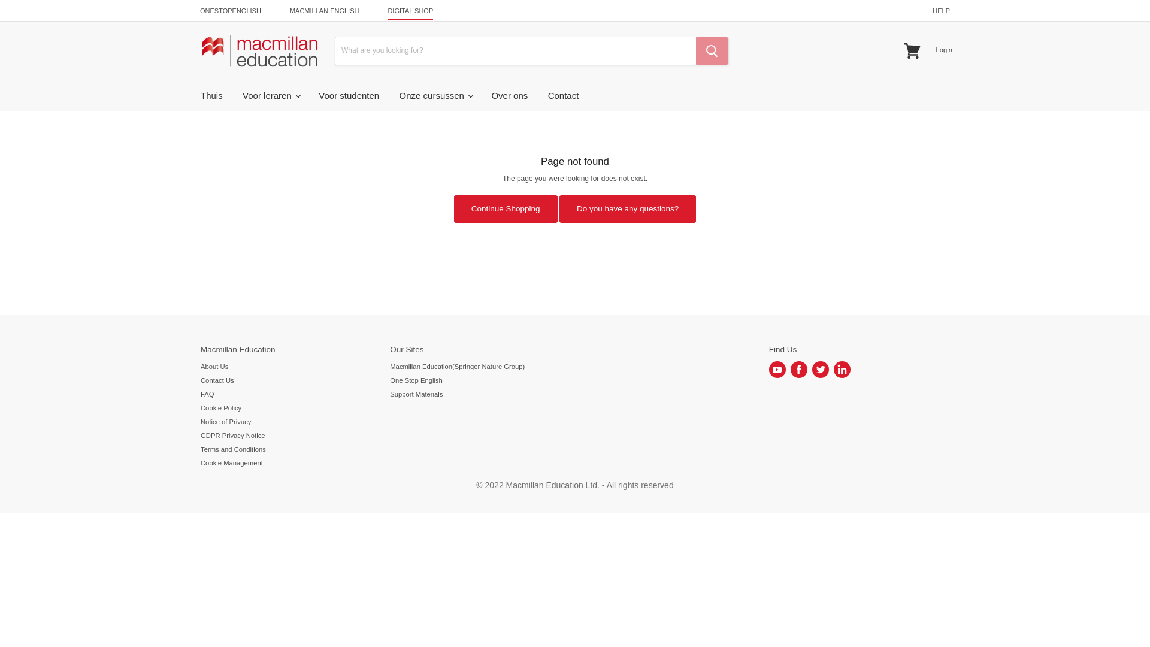 This screenshot has height=647, width=1150. What do you see at coordinates (799, 369) in the screenshot?
I see `Facebook` at bounding box center [799, 369].